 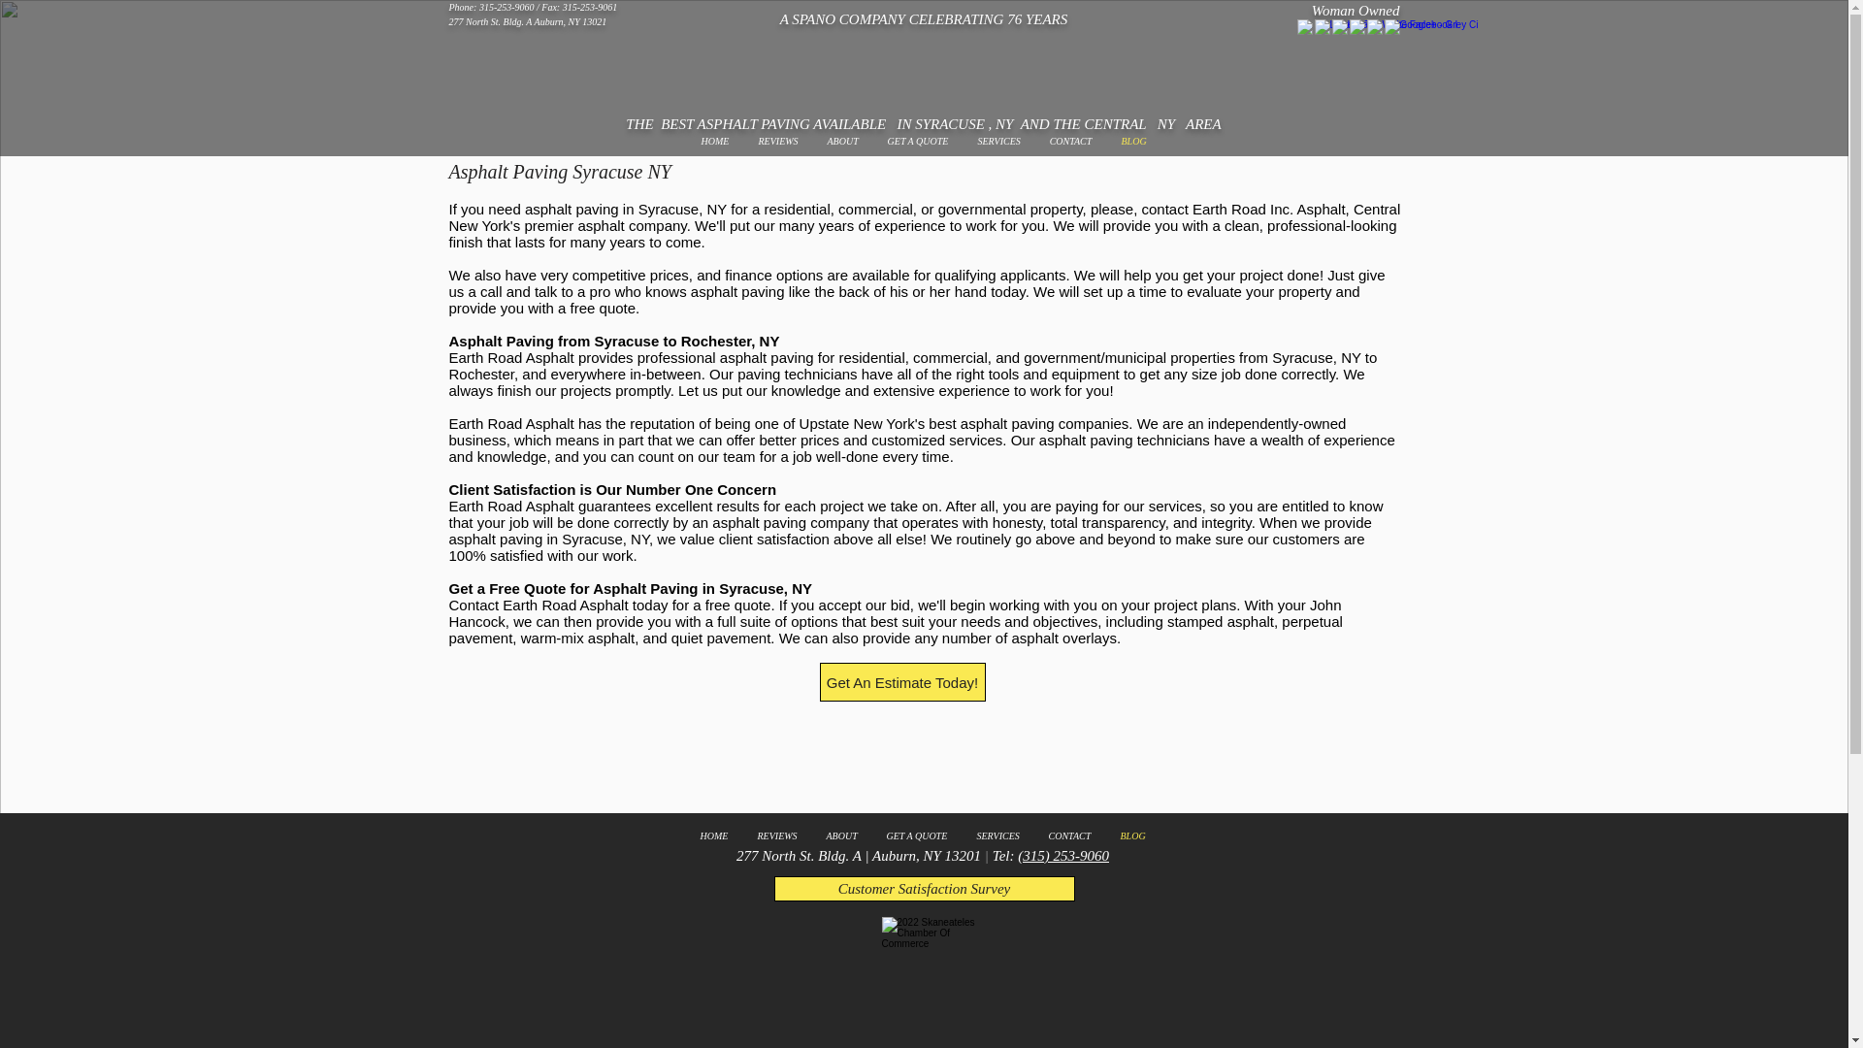 I want to click on HOME, so click(x=715, y=142).